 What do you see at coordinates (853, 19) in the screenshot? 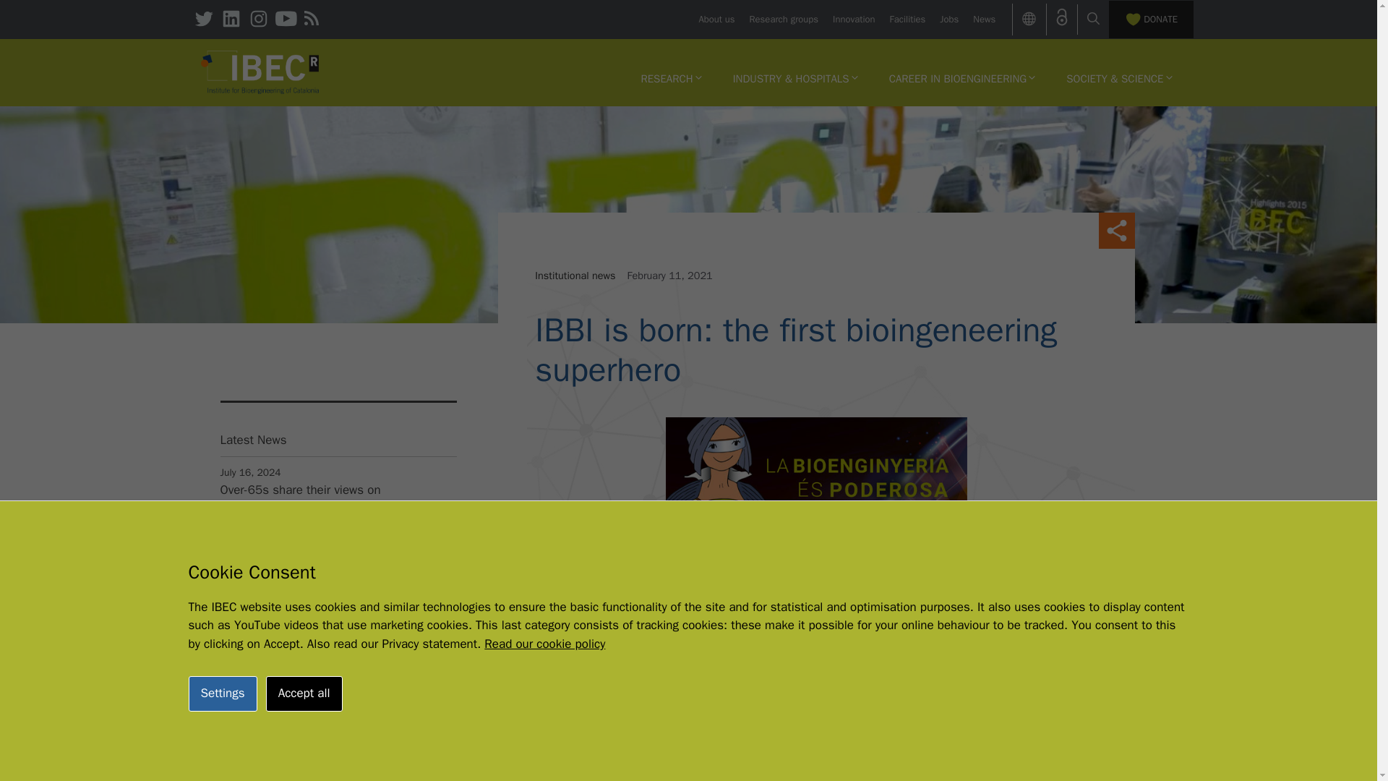
I see `Innovation` at bounding box center [853, 19].